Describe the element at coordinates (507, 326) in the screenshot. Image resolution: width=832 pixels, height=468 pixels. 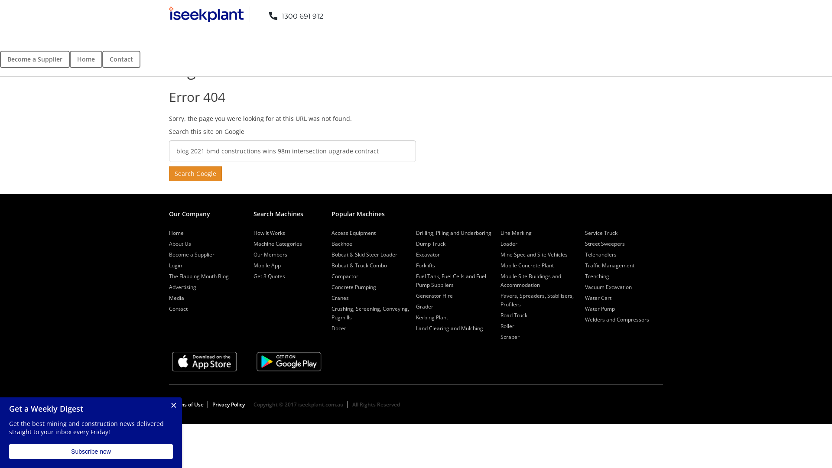
I see `Roller` at that location.